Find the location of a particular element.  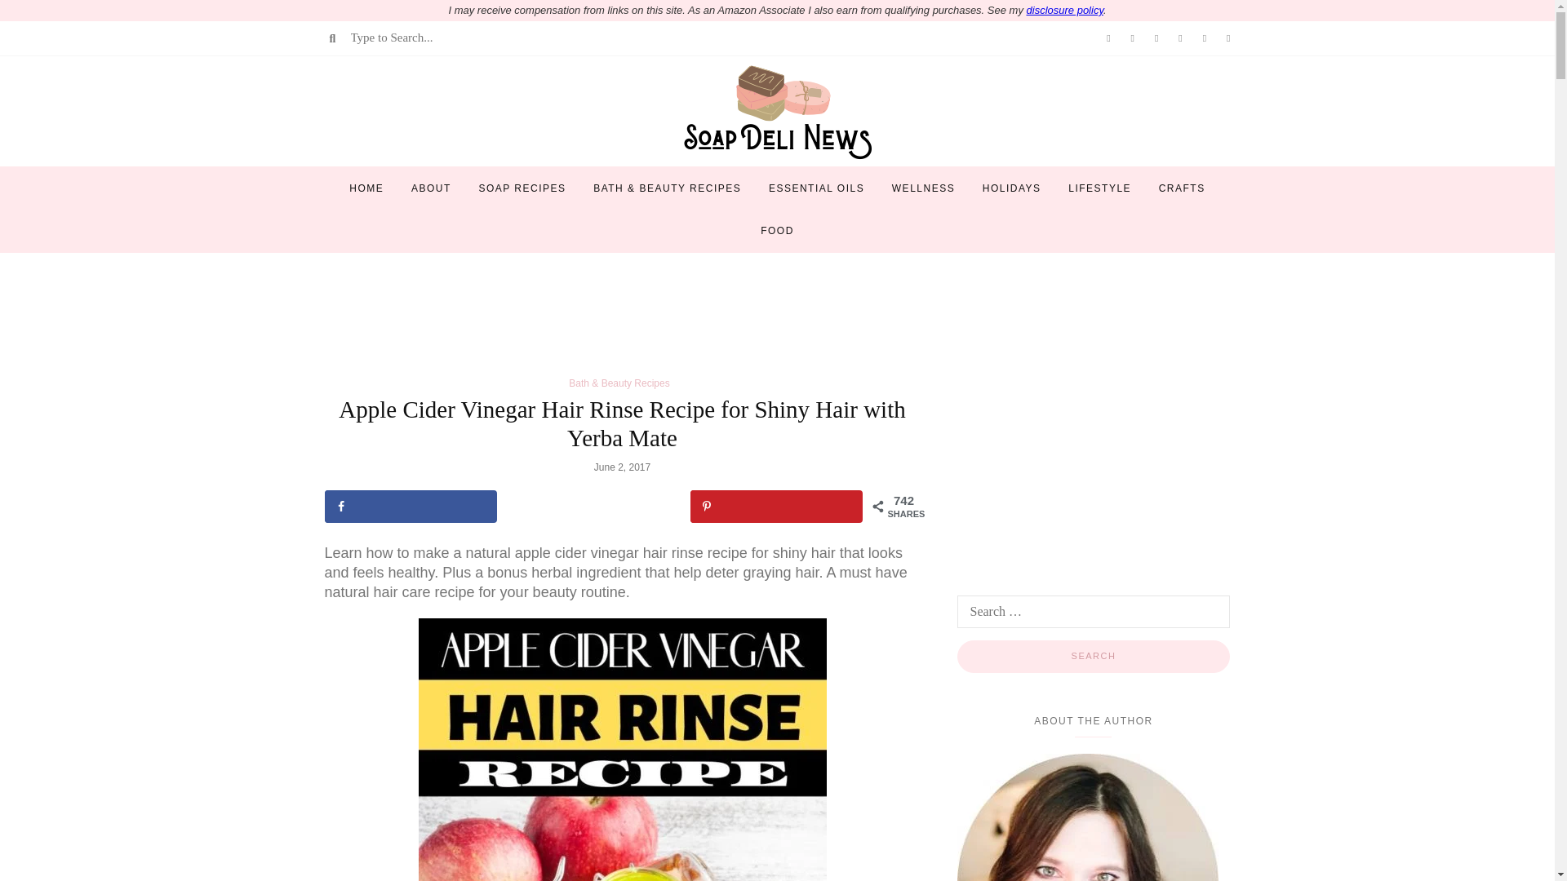

disclosure policy is located at coordinates (1064, 10).